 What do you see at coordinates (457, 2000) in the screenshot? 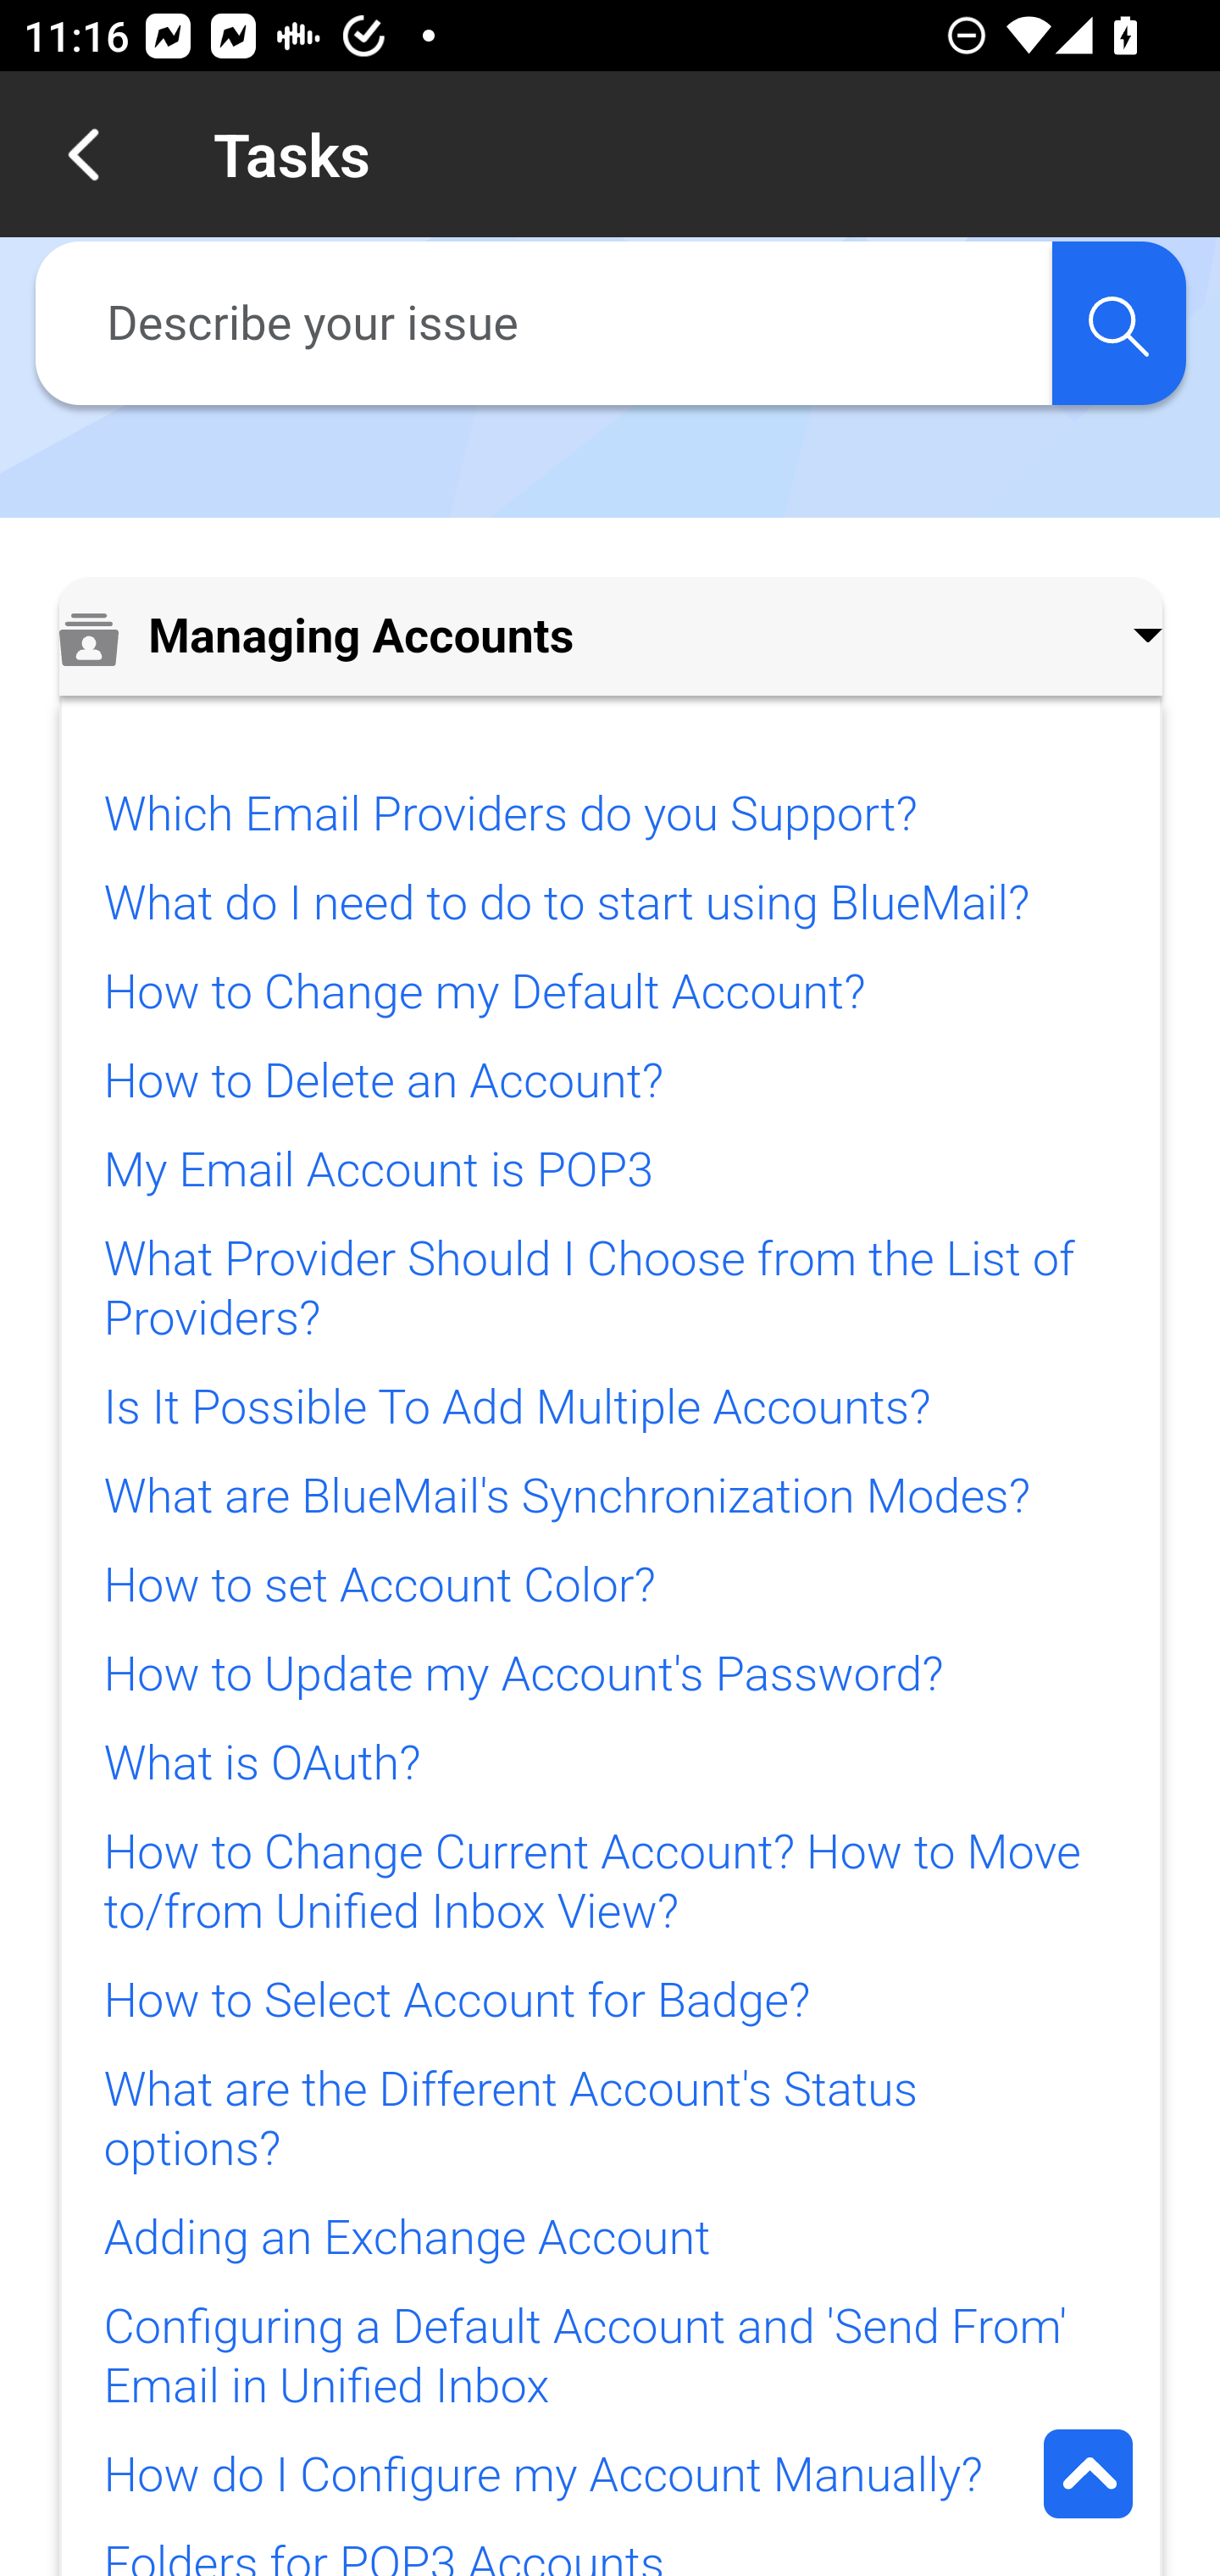
I see `How to Select Account for Badge?` at bounding box center [457, 2000].